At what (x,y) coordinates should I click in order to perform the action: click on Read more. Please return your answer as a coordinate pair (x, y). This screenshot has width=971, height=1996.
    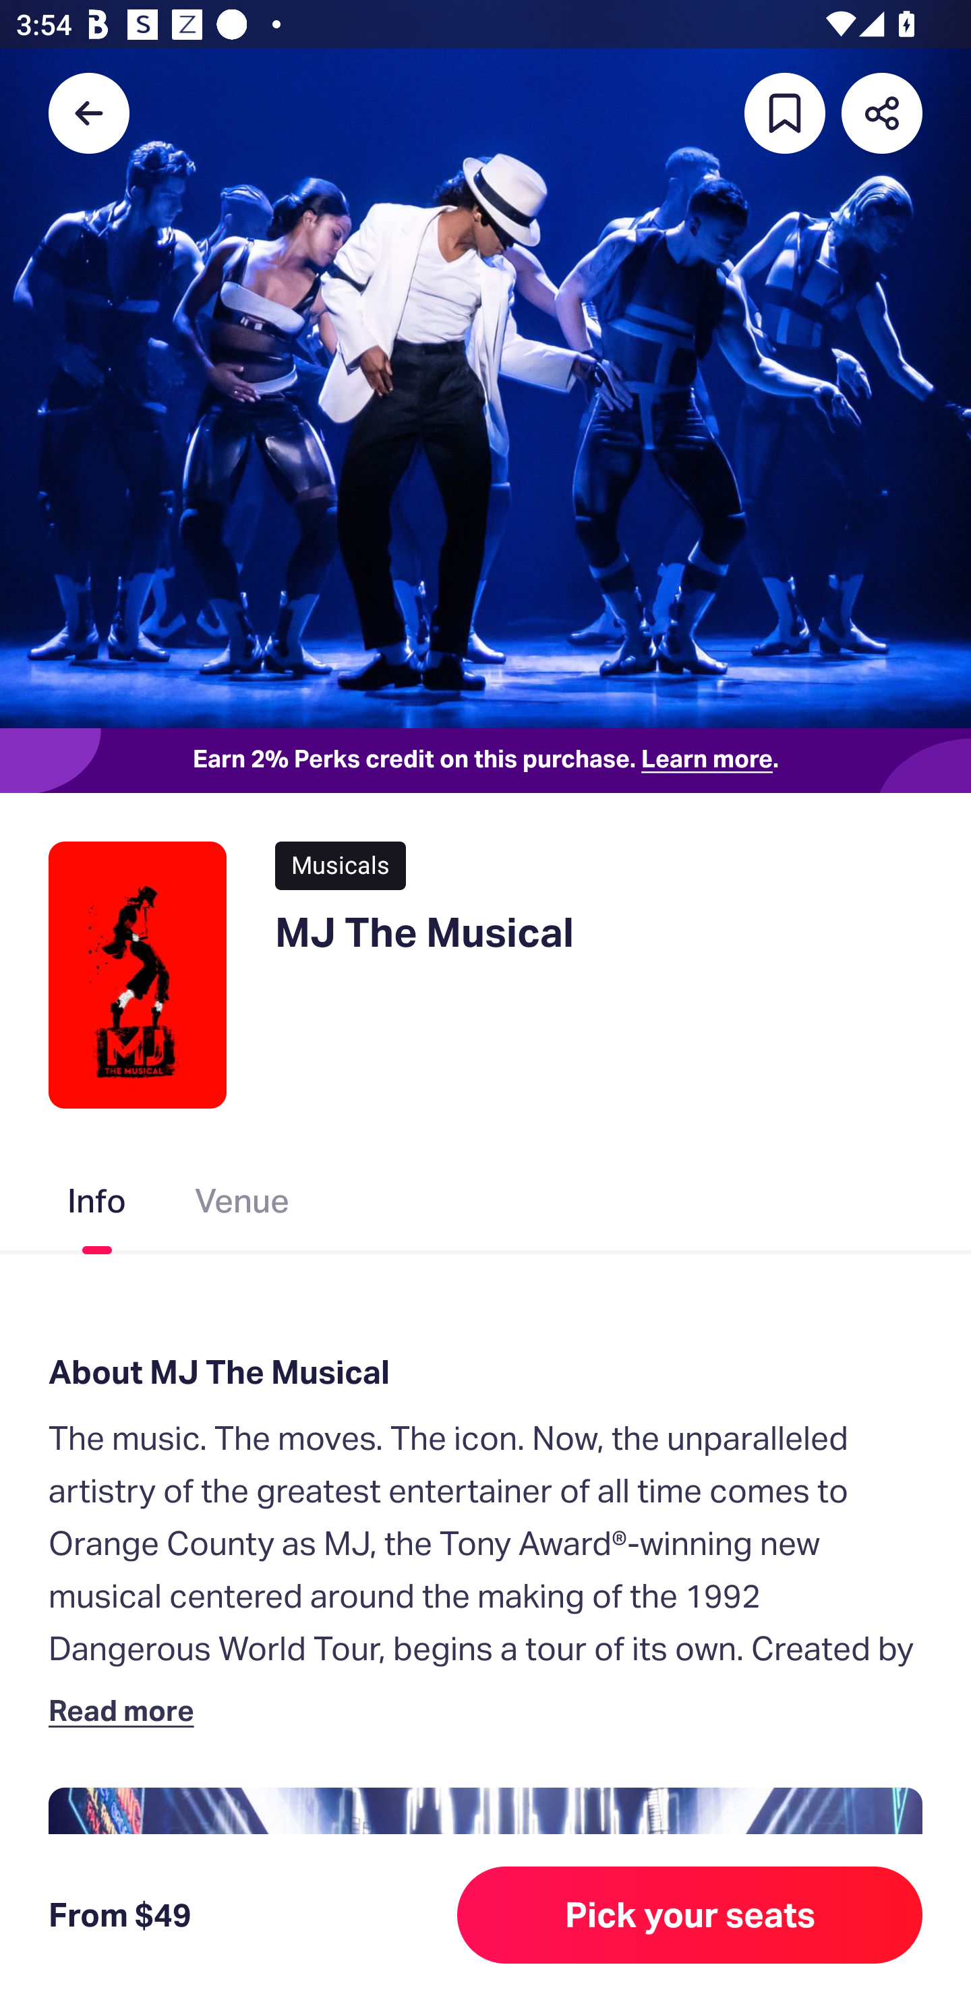
    Looking at the image, I should click on (126, 1709).